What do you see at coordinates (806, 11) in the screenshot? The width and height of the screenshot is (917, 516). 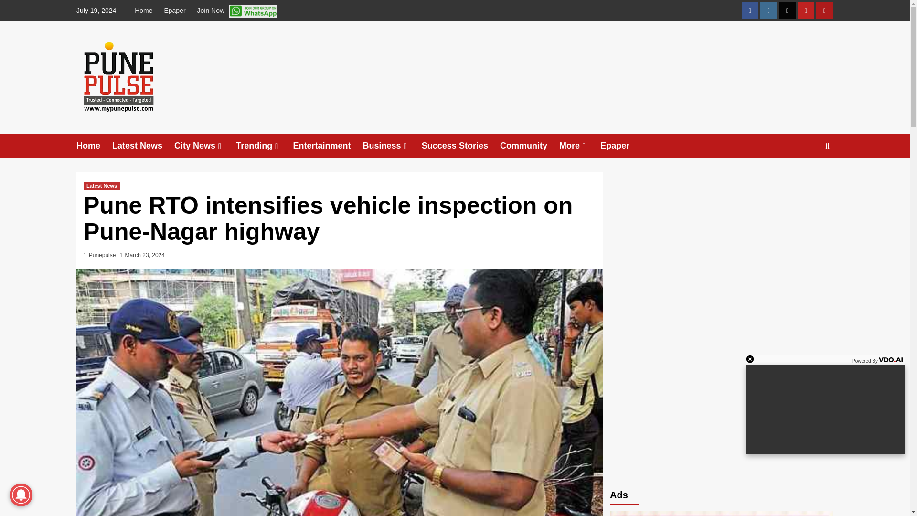 I see `Youtube` at bounding box center [806, 11].